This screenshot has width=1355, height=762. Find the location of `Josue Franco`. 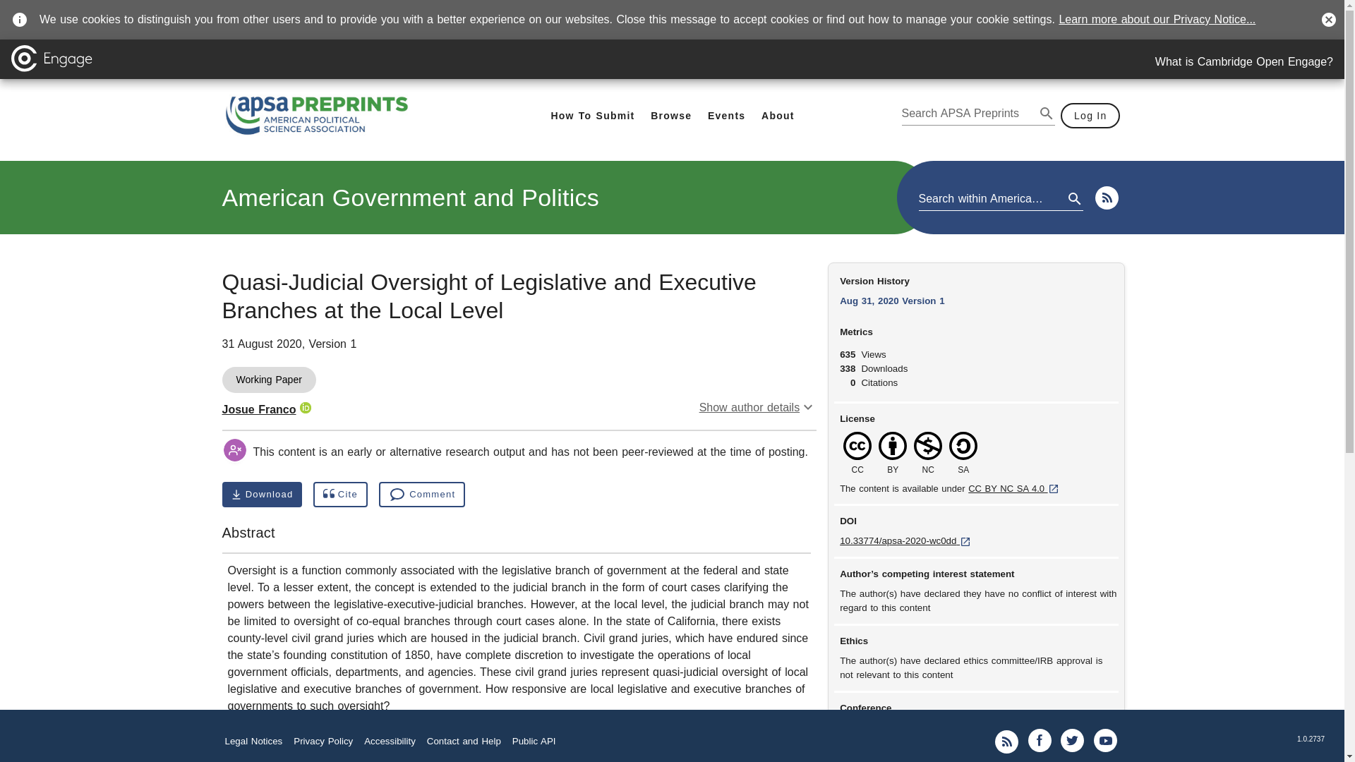

Josue Franco is located at coordinates (778, 116).